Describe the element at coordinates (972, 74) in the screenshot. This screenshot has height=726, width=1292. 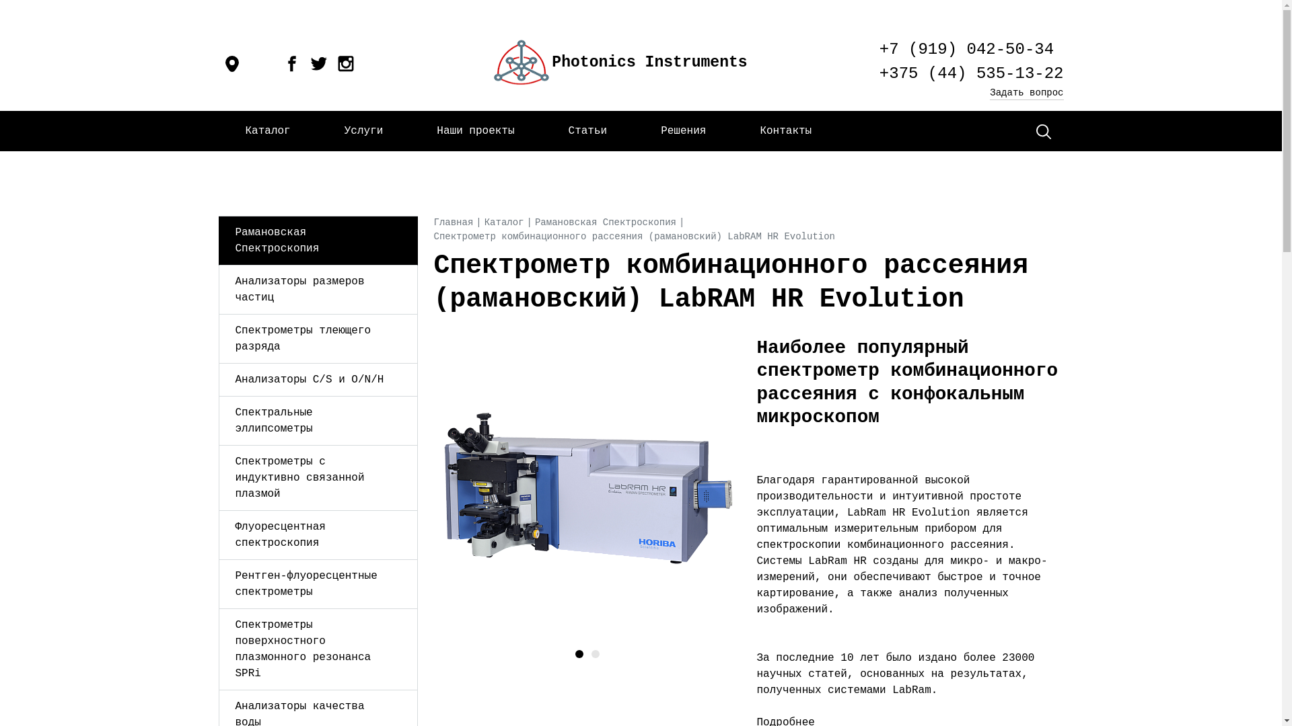
I see `+375 (44) 535-13-22` at that location.